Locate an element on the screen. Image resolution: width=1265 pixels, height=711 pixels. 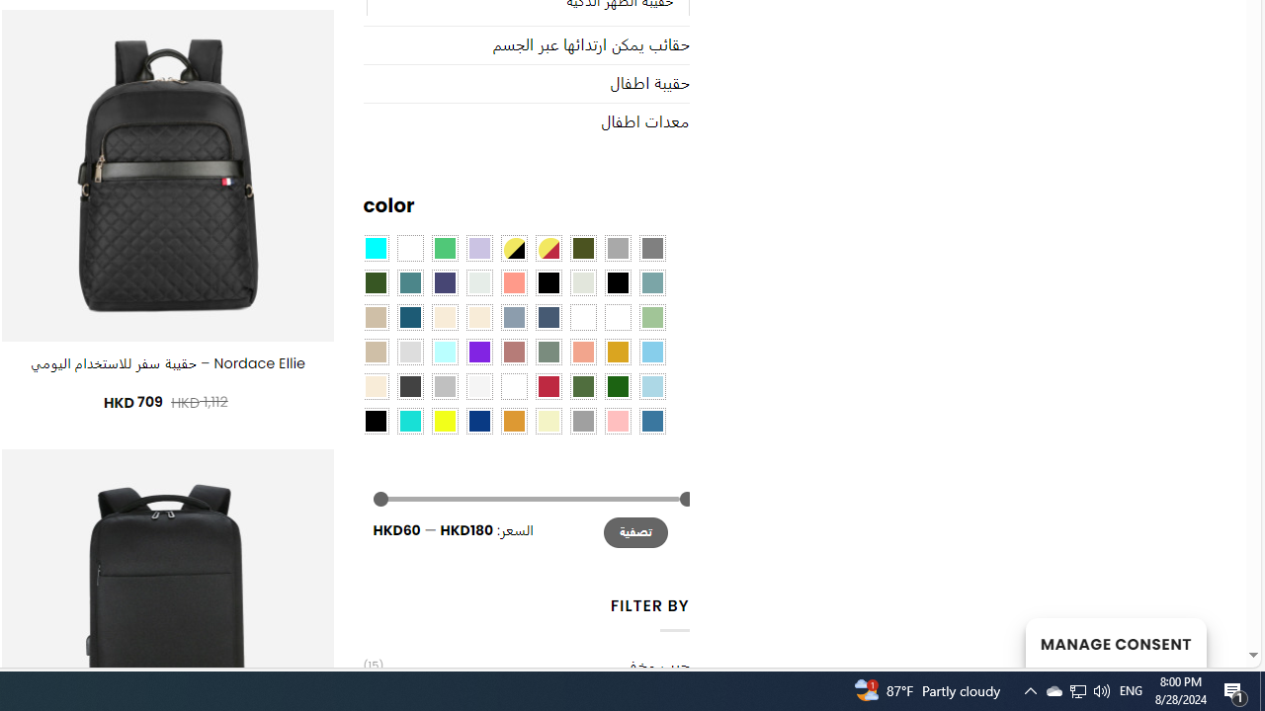
All Black is located at coordinates (548, 281).